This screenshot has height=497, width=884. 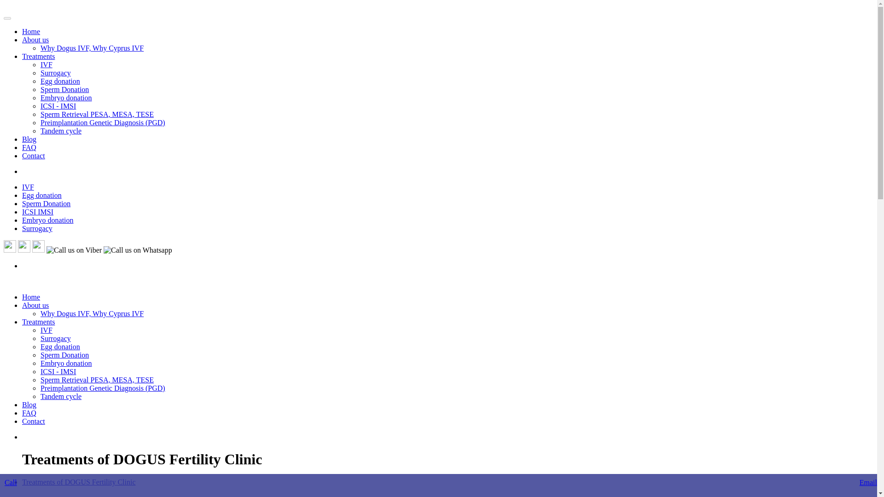 What do you see at coordinates (38, 212) in the screenshot?
I see `ICSI IMSI` at bounding box center [38, 212].